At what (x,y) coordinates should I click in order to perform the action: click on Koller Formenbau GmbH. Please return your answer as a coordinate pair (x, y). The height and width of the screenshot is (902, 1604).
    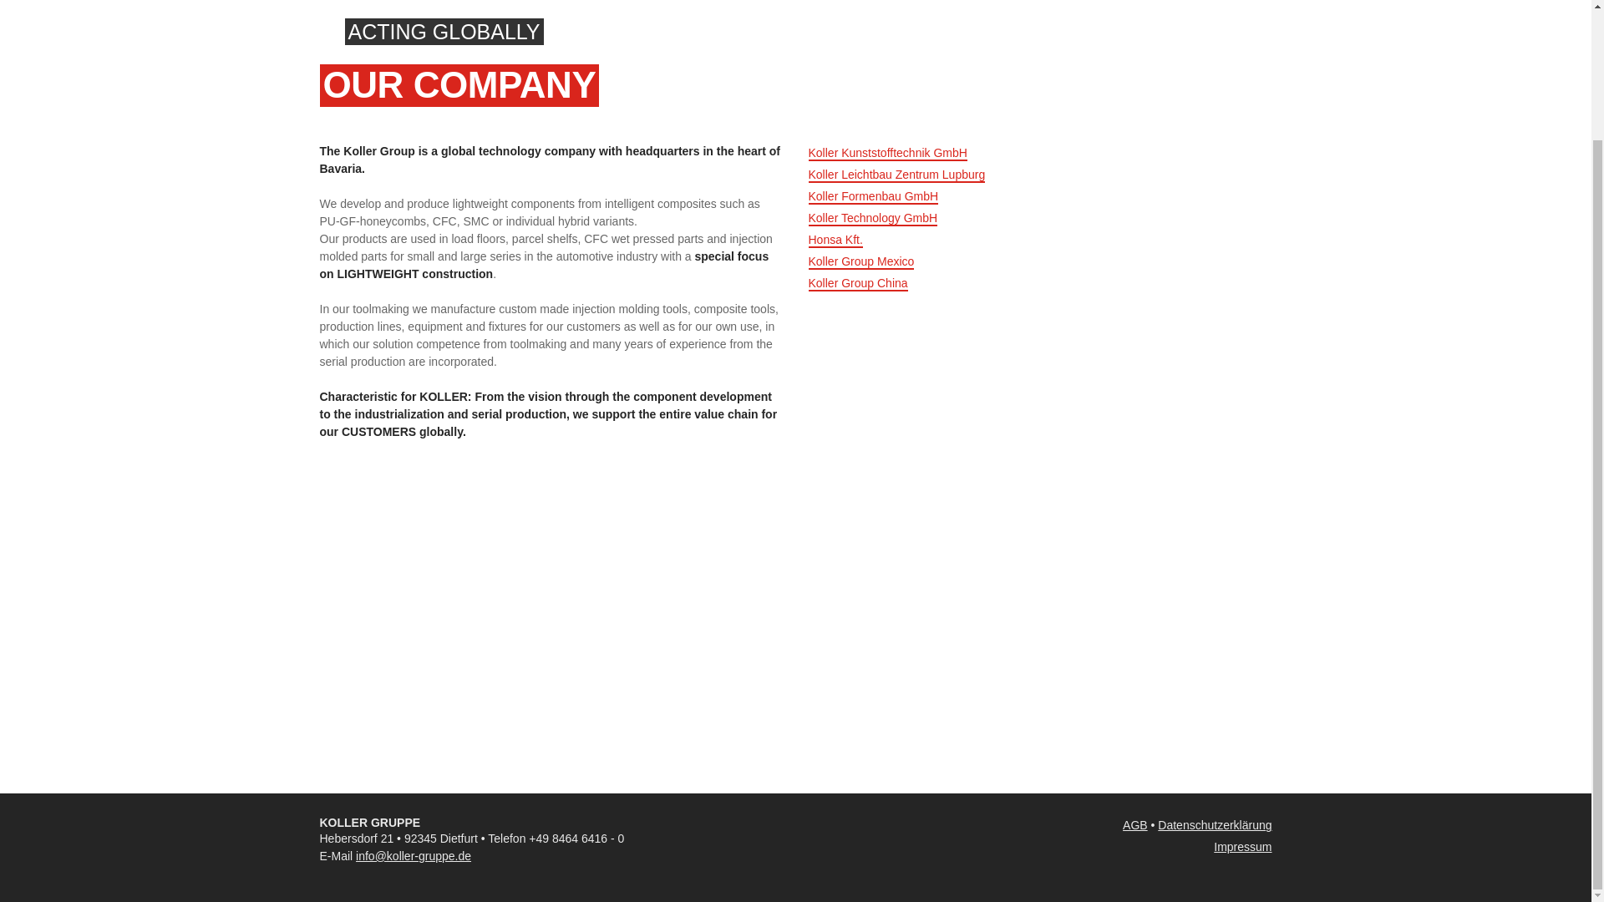
    Looking at the image, I should click on (873, 197).